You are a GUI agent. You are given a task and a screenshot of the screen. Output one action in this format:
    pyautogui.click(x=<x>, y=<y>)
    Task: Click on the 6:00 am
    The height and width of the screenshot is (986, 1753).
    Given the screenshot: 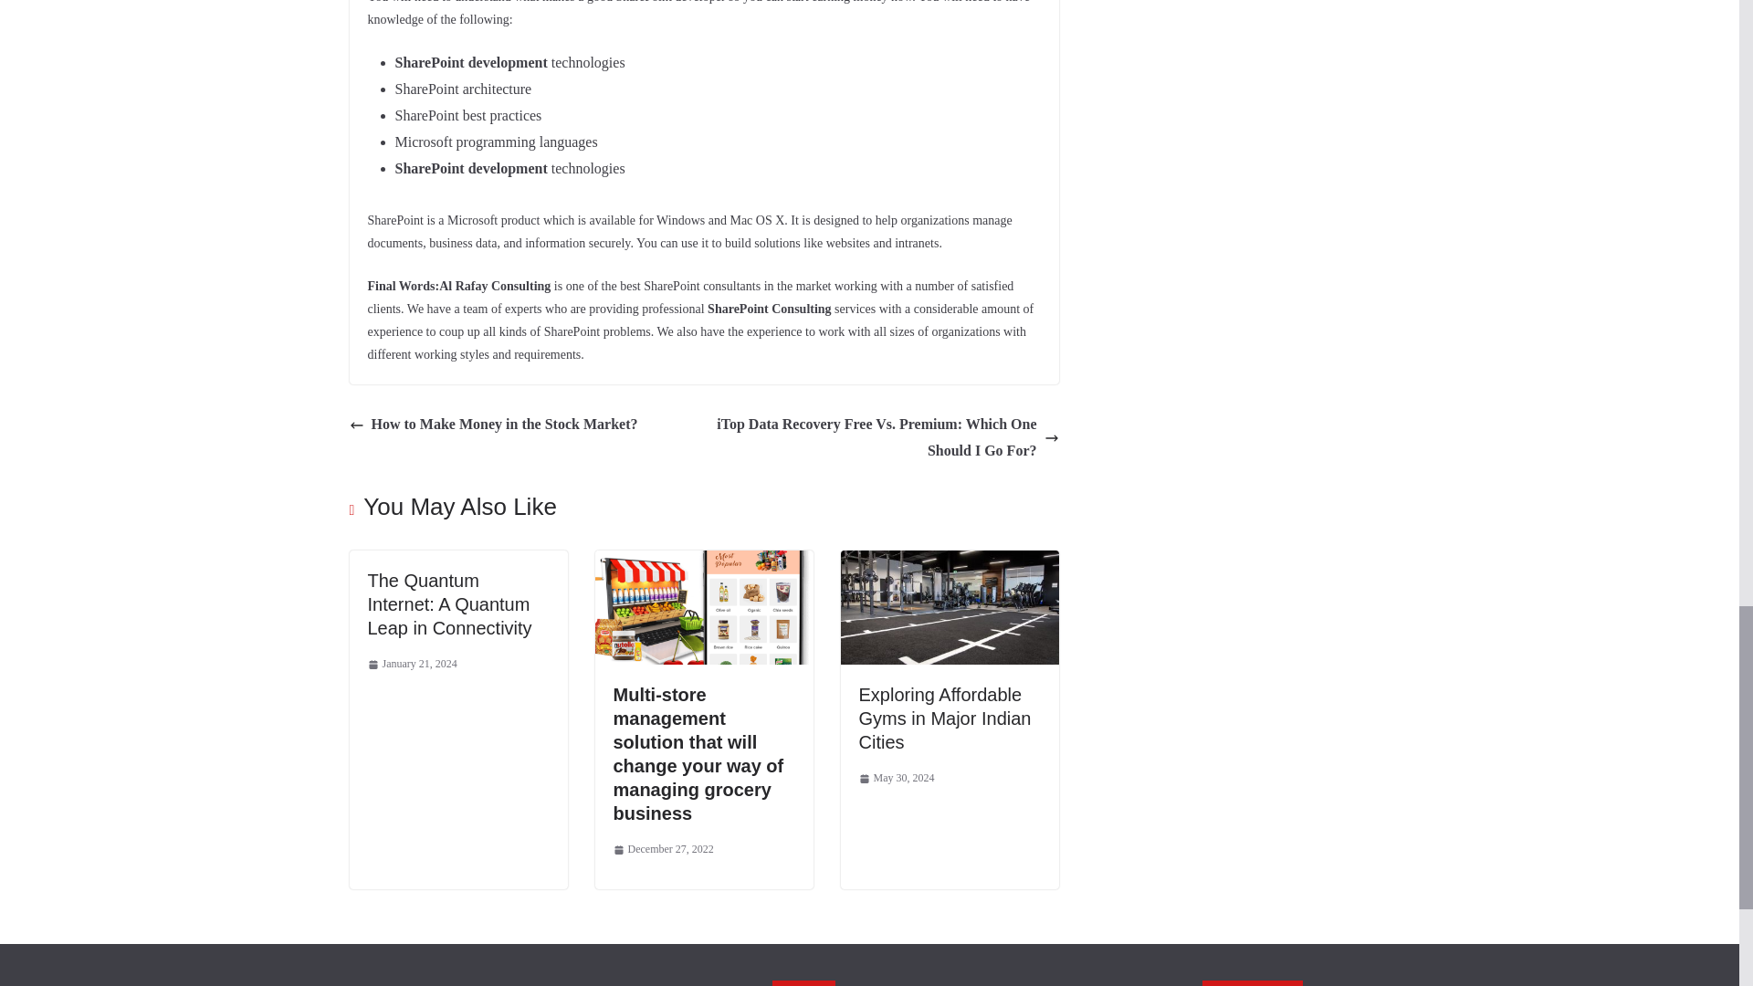 What is the action you would take?
    pyautogui.click(x=411, y=665)
    